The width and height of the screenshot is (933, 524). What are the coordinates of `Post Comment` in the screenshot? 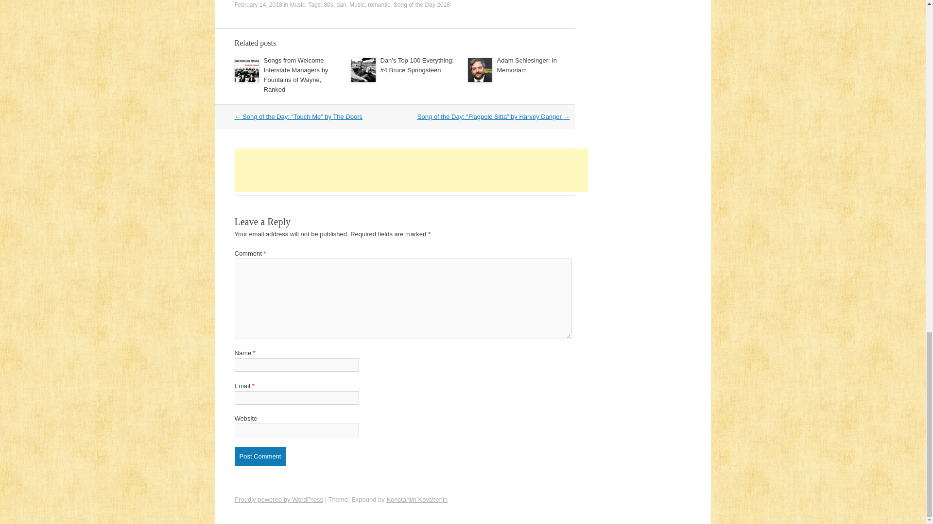 It's located at (259, 457).